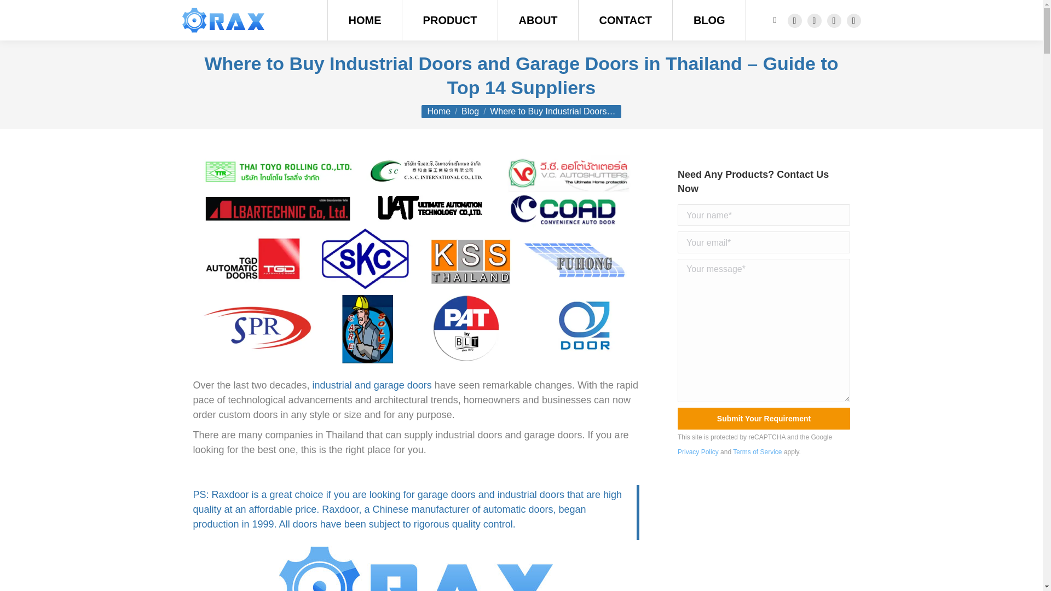 The height and width of the screenshot is (591, 1051). I want to click on Twitter page opens in new window, so click(813, 20).